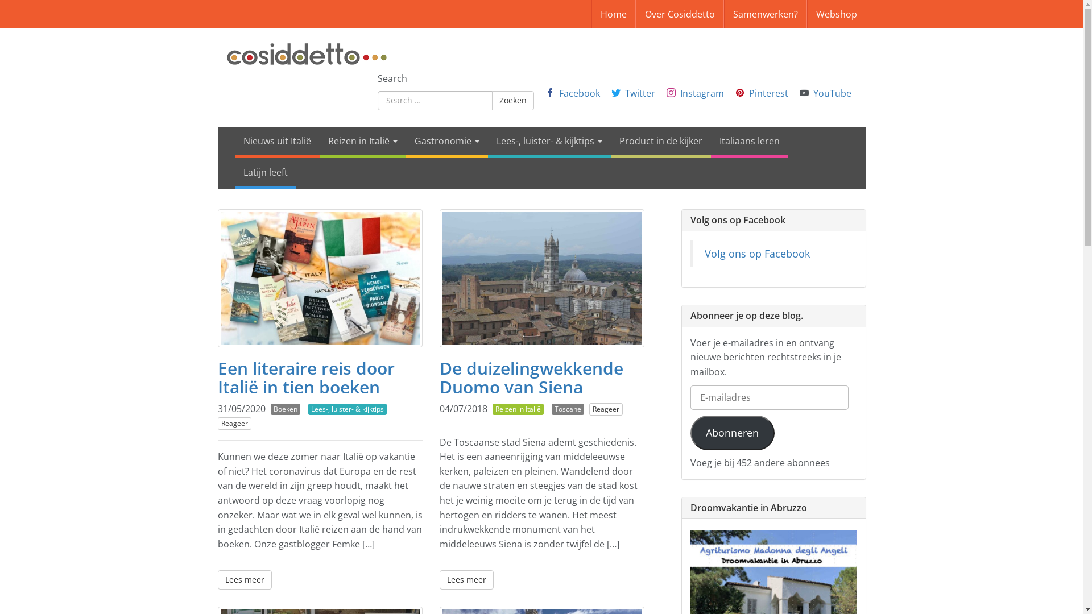  What do you see at coordinates (348, 409) in the screenshot?
I see `Lees-, luister- & kijktips` at bounding box center [348, 409].